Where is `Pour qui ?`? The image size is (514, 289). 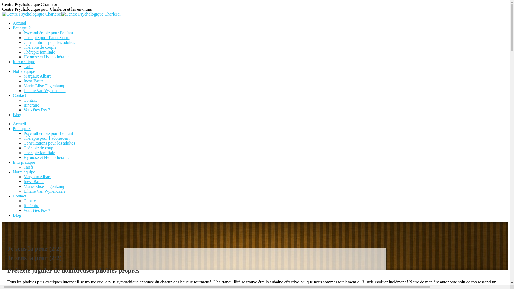 Pour qui ? is located at coordinates (22, 128).